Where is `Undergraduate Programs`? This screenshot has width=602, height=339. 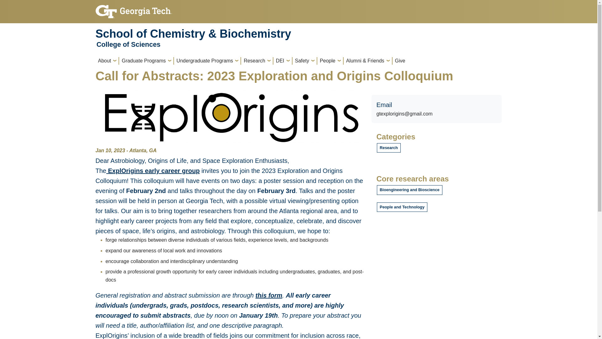
Undergraduate Programs is located at coordinates (207, 61).